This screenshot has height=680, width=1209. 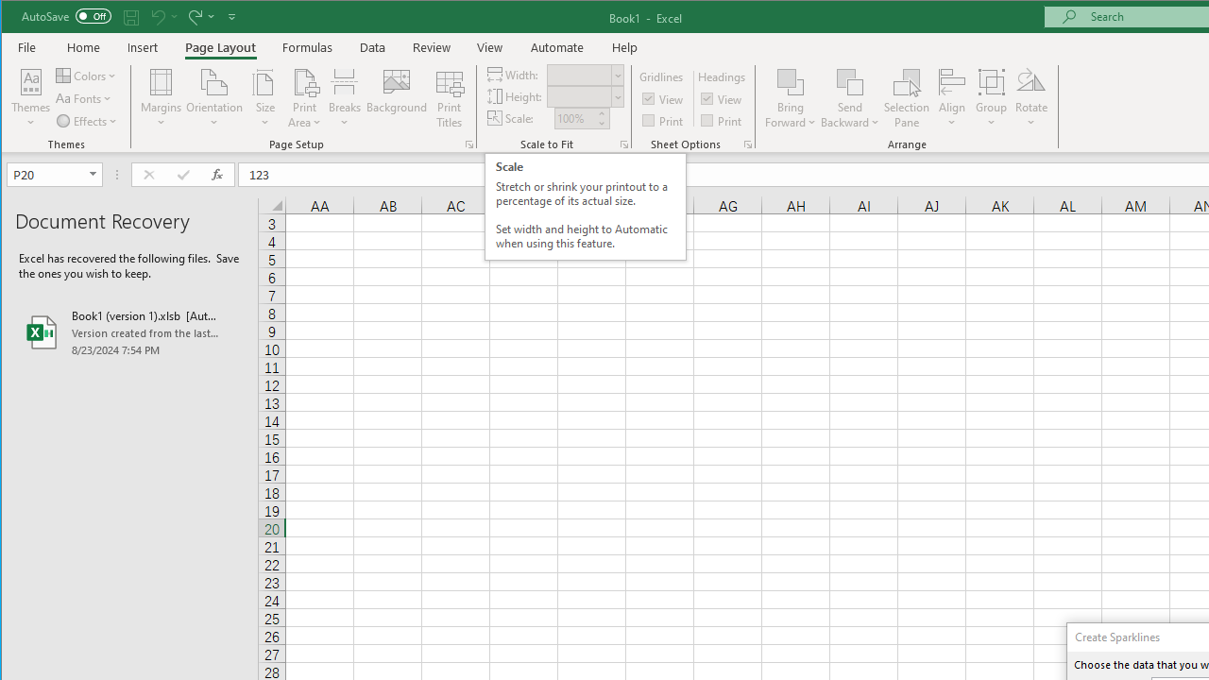 What do you see at coordinates (723, 98) in the screenshot?
I see `View` at bounding box center [723, 98].